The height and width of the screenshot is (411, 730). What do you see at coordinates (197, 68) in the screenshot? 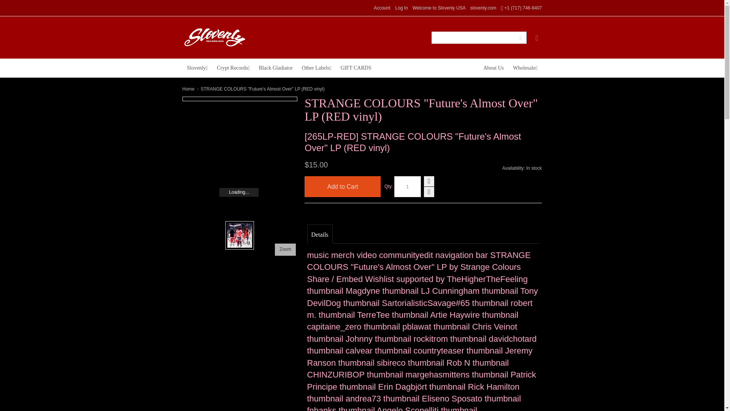
I see `Slovenly` at bounding box center [197, 68].